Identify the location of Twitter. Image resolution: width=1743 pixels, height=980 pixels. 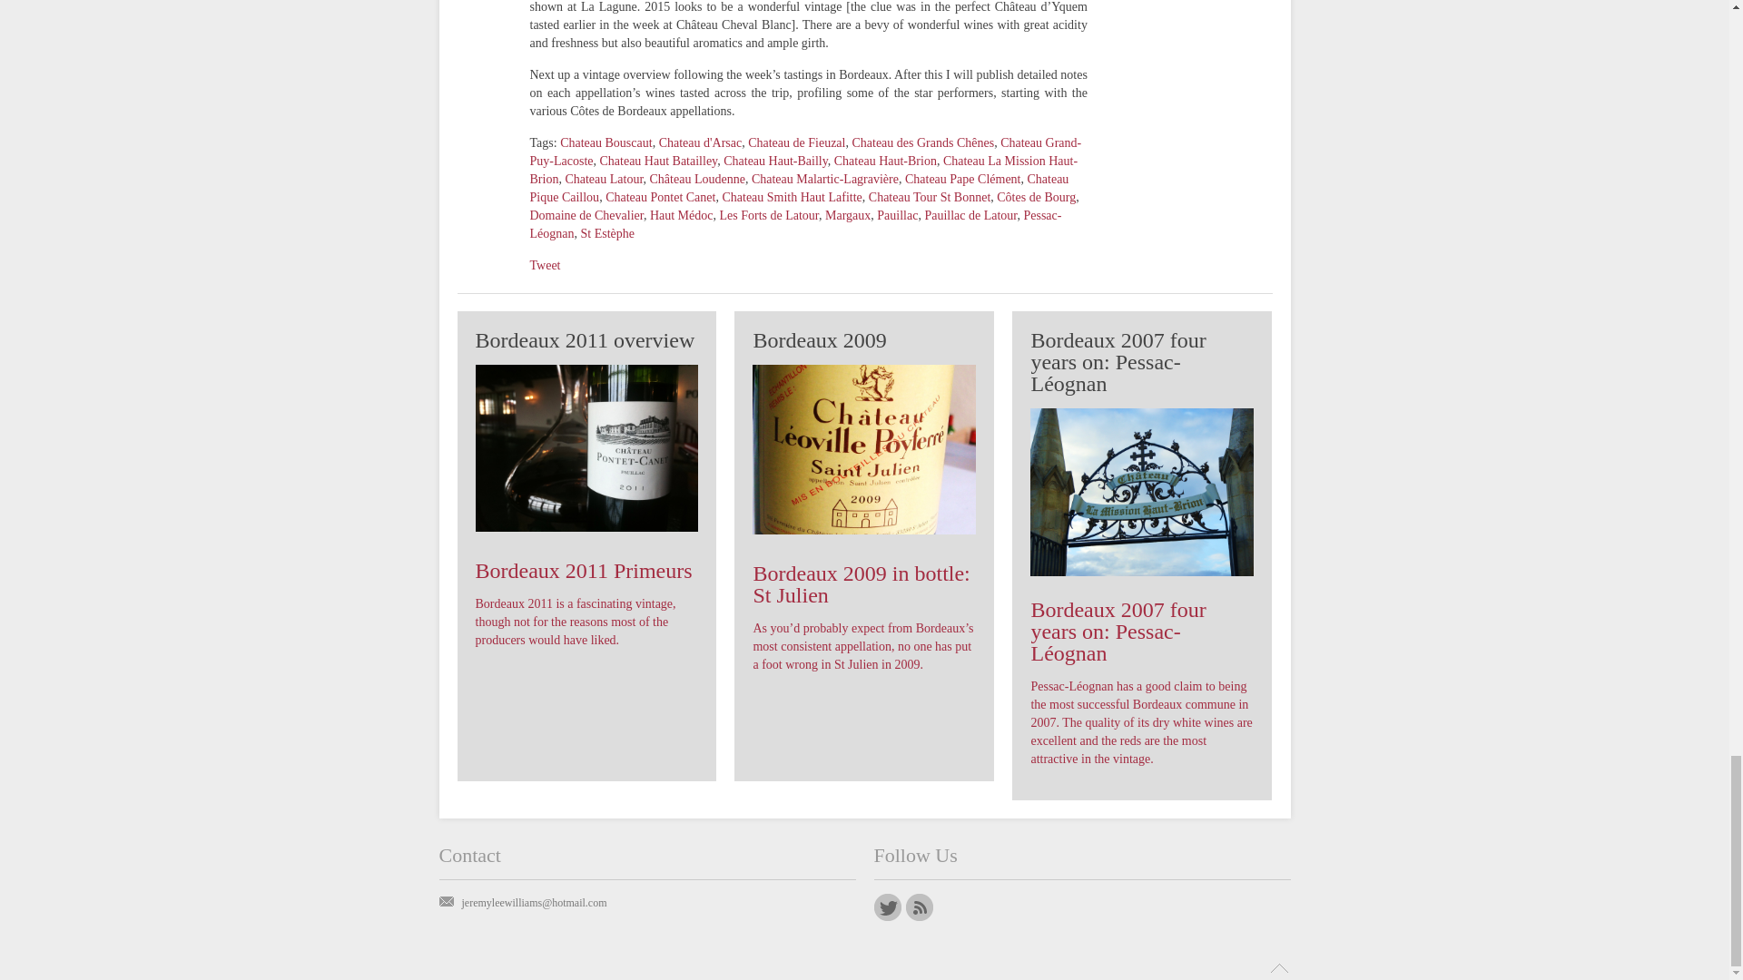
(886, 907).